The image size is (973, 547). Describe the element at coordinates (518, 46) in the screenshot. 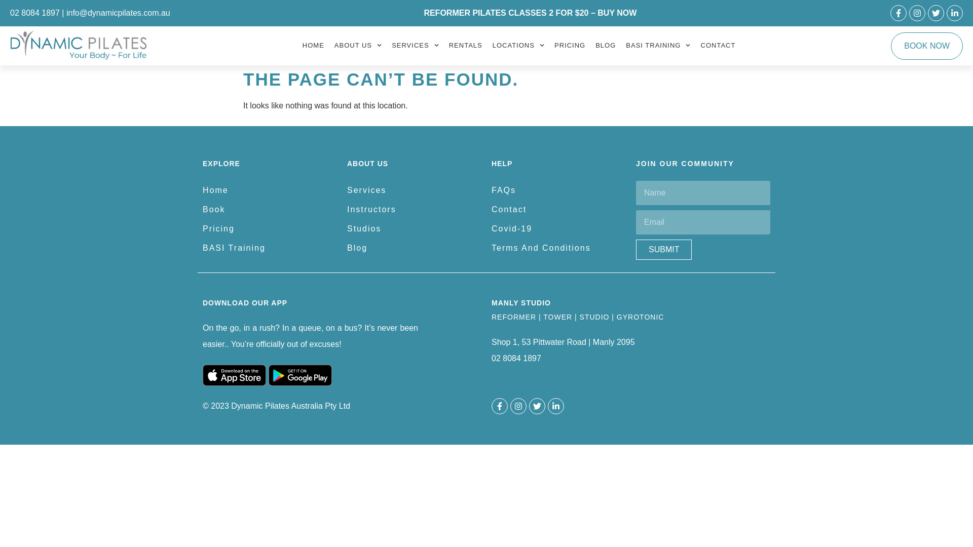

I see `LOCATIONS` at that location.